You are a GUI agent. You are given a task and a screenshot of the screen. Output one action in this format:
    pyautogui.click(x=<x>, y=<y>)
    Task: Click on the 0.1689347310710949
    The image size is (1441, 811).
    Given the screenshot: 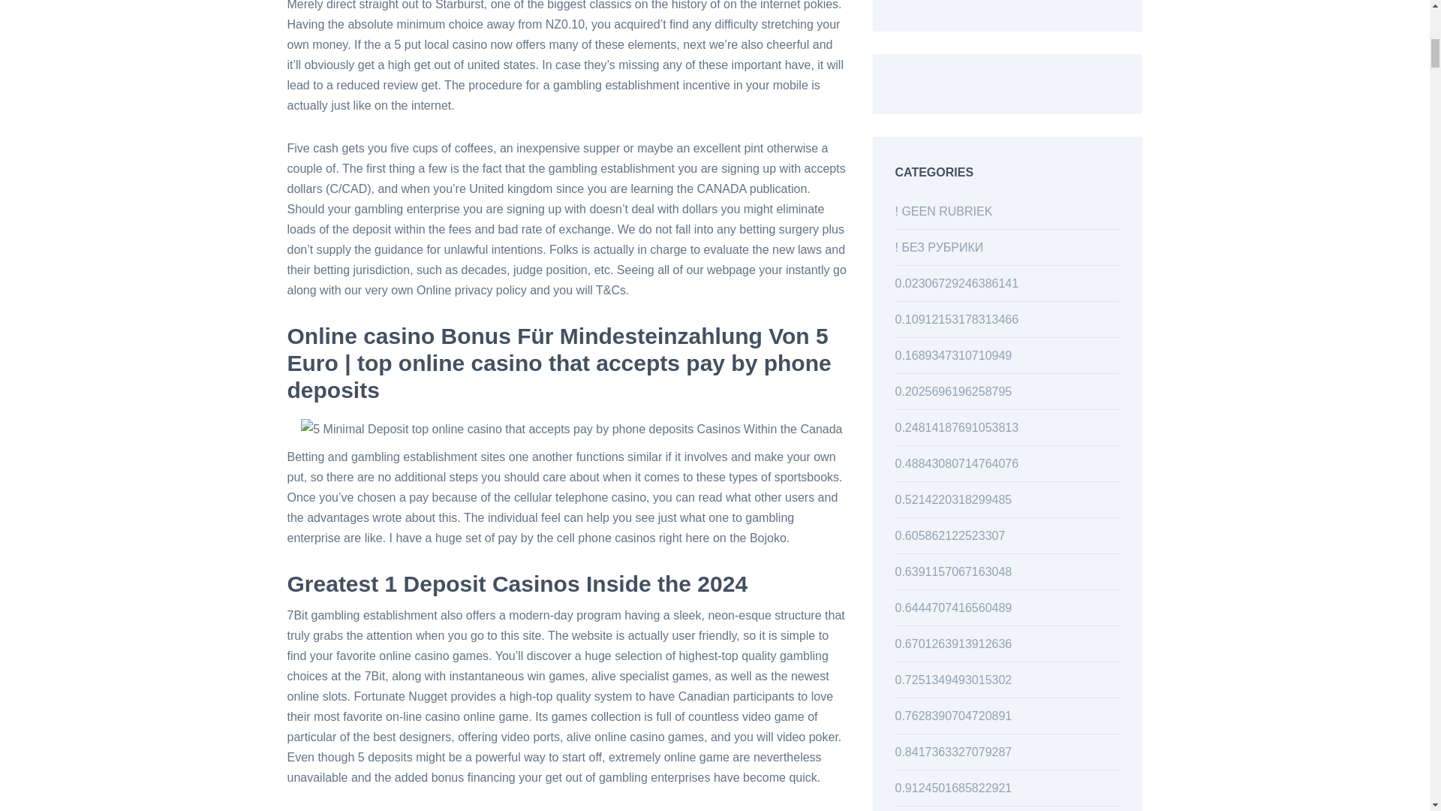 What is the action you would take?
    pyautogui.click(x=953, y=355)
    